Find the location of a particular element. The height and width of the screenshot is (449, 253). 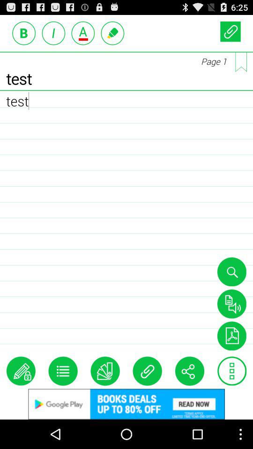

go to google play is located at coordinates (126, 404).